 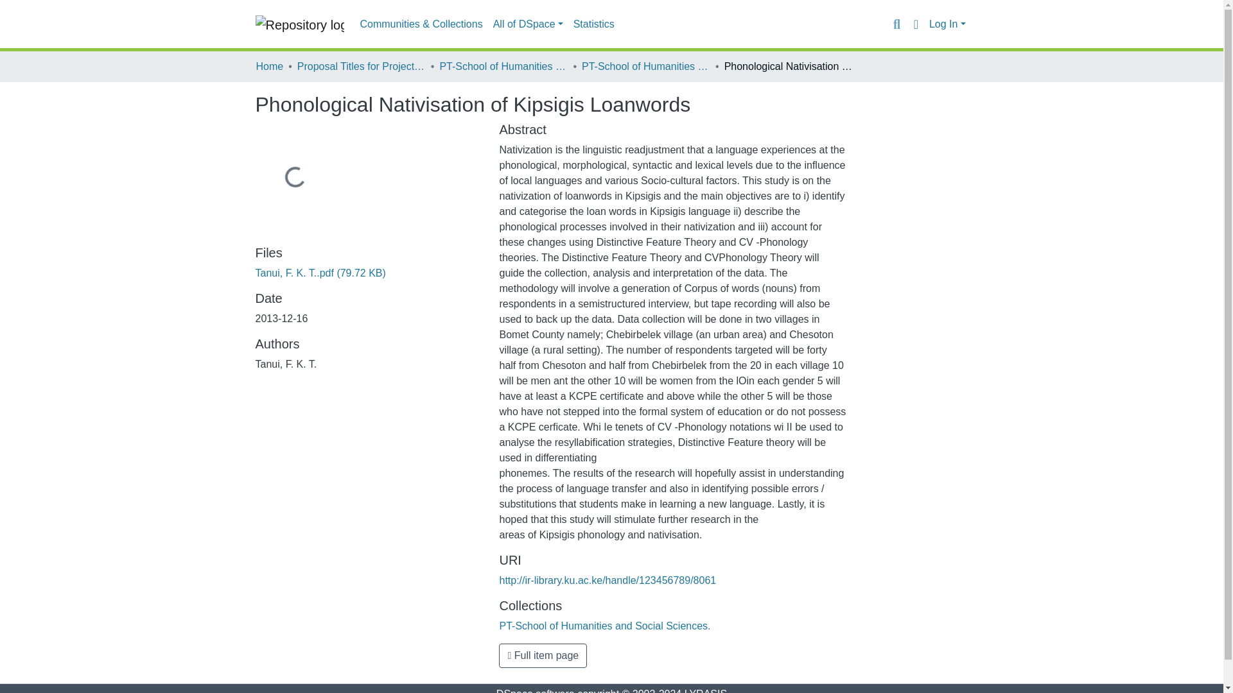 What do you see at coordinates (503, 66) in the screenshot?
I see `PT-School of Humanities and Social Sciences.` at bounding box center [503, 66].